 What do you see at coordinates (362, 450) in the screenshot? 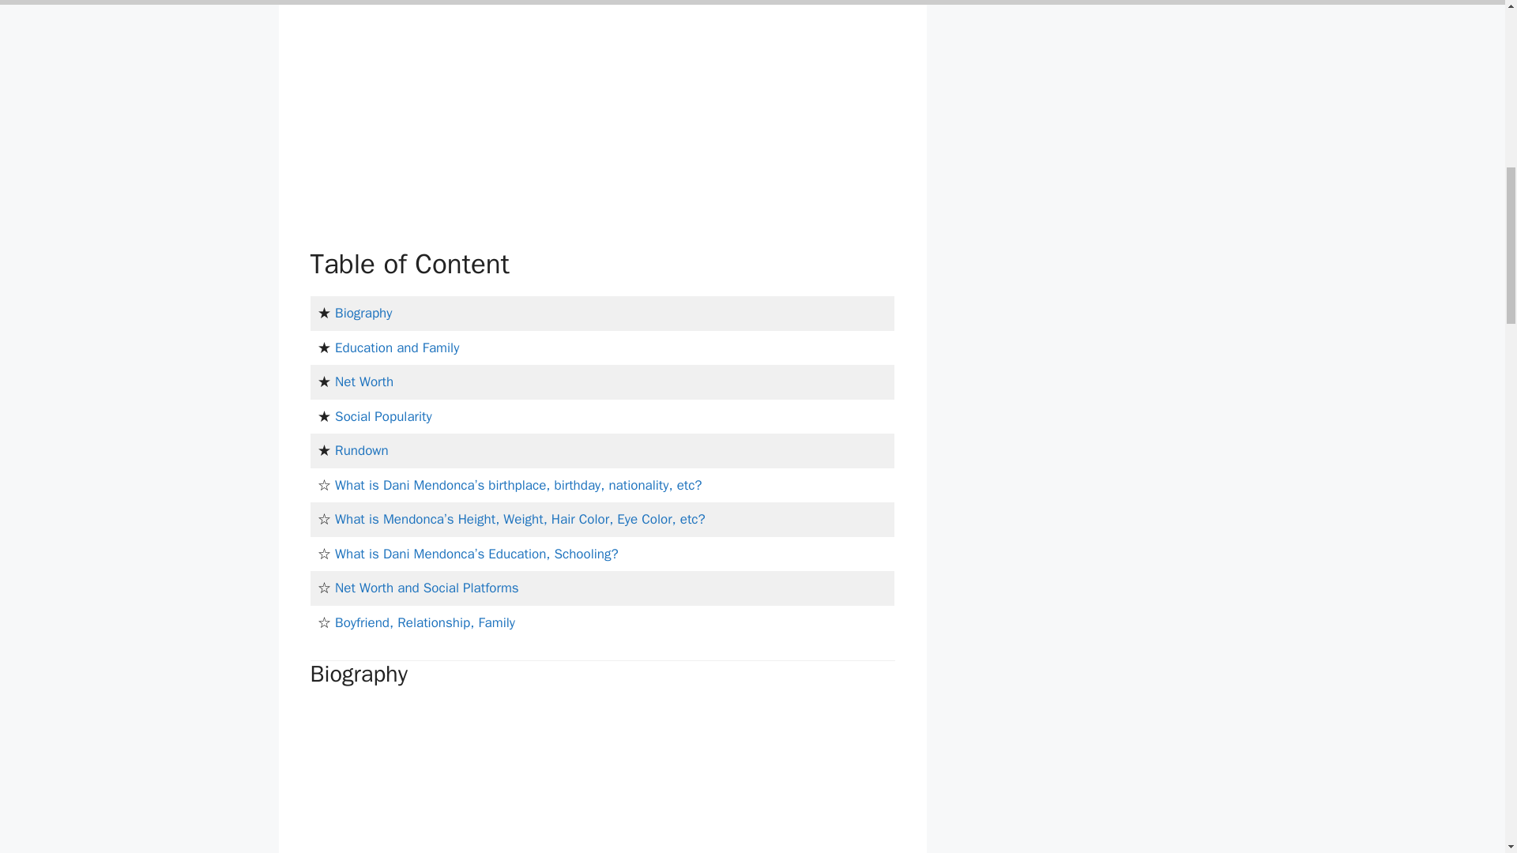
I see `Rundown` at bounding box center [362, 450].